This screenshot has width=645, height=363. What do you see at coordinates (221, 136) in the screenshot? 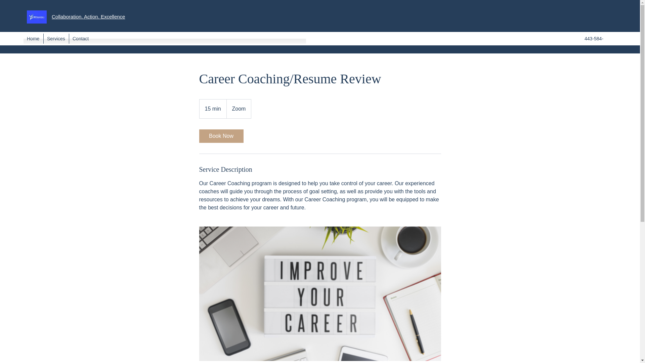
I see `Book Now` at bounding box center [221, 136].